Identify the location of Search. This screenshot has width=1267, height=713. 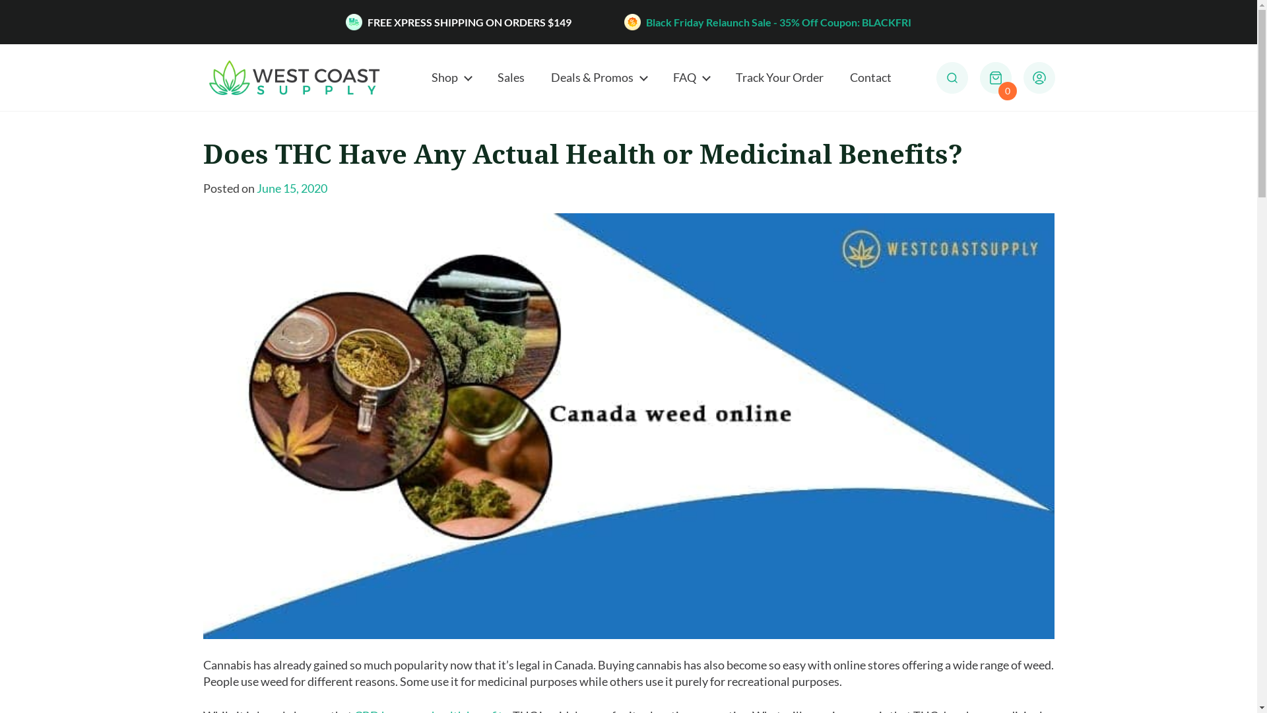
(1015, 71).